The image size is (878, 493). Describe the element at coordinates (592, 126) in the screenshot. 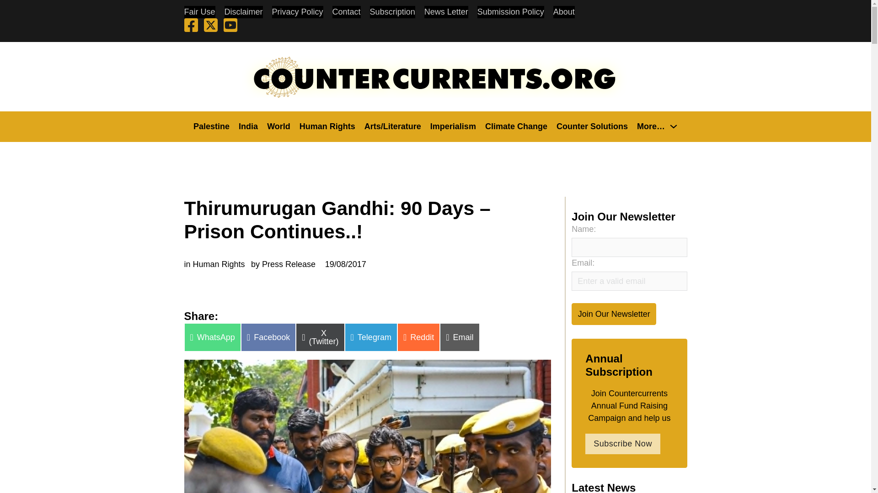

I see `Counter Solutions` at that location.